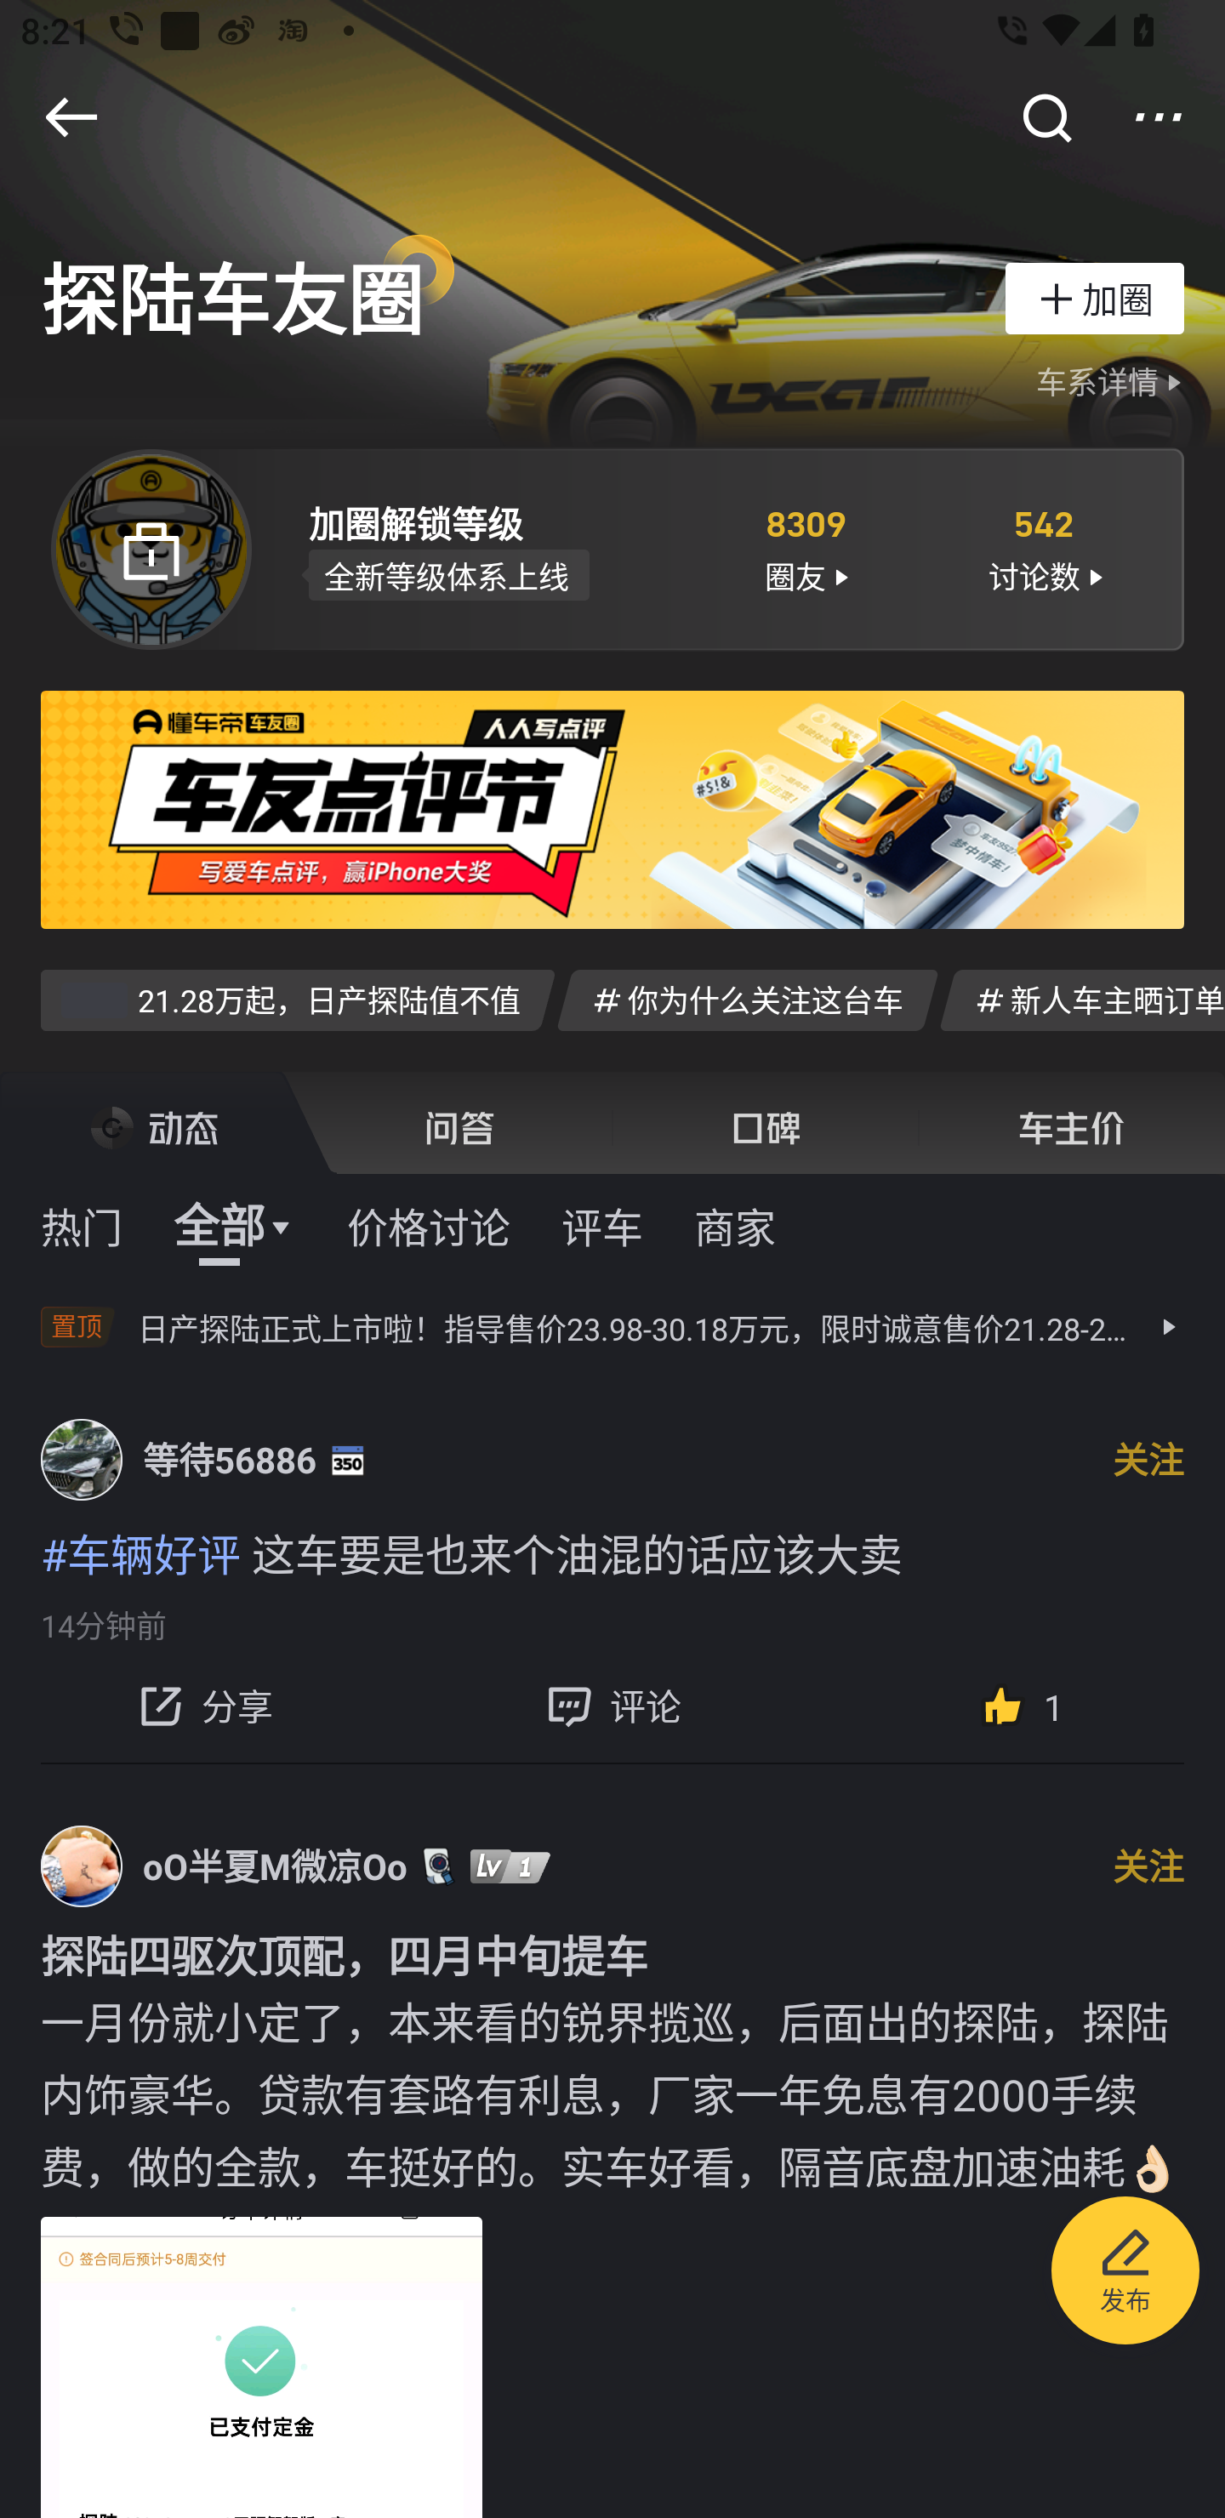 The width and height of the screenshot is (1225, 2518). I want to click on 等待56886, so click(230, 1460).